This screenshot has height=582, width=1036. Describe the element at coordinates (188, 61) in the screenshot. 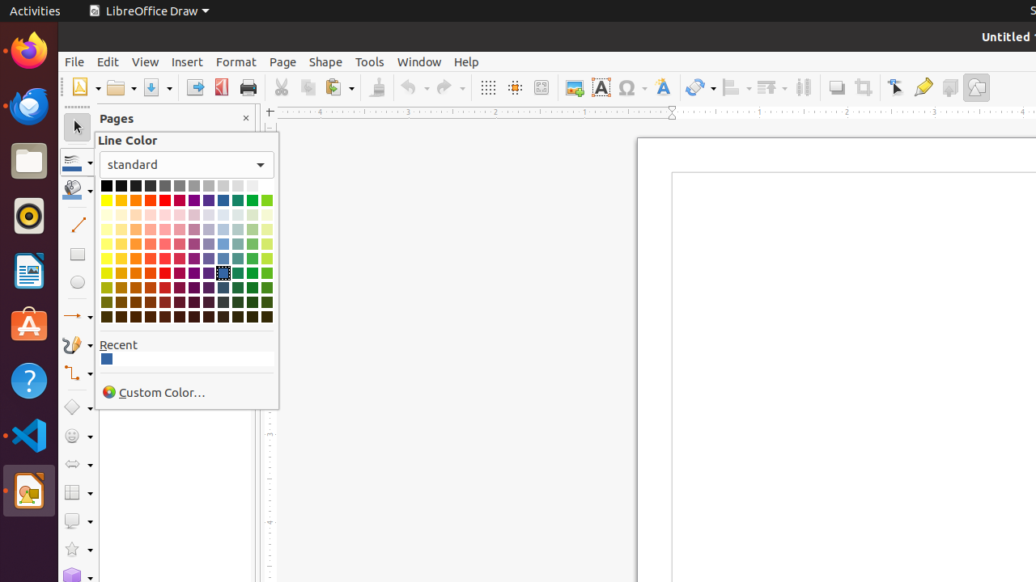

I see `Insert` at that location.